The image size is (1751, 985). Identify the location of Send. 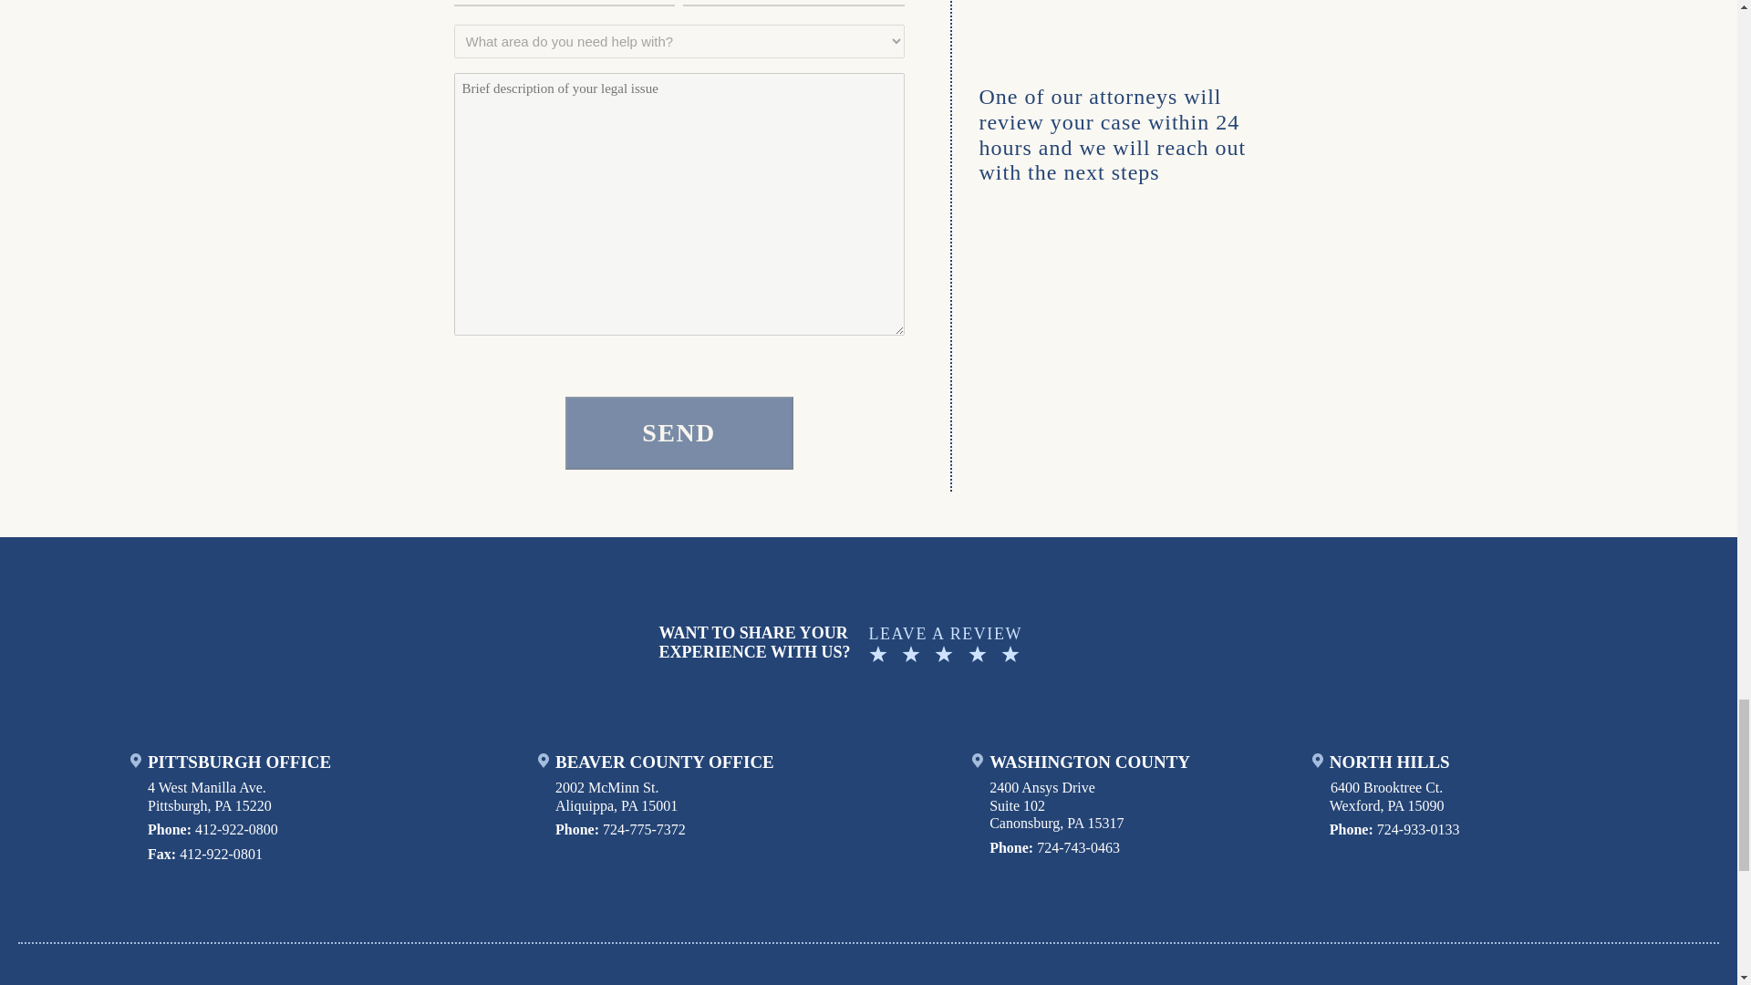
(679, 433).